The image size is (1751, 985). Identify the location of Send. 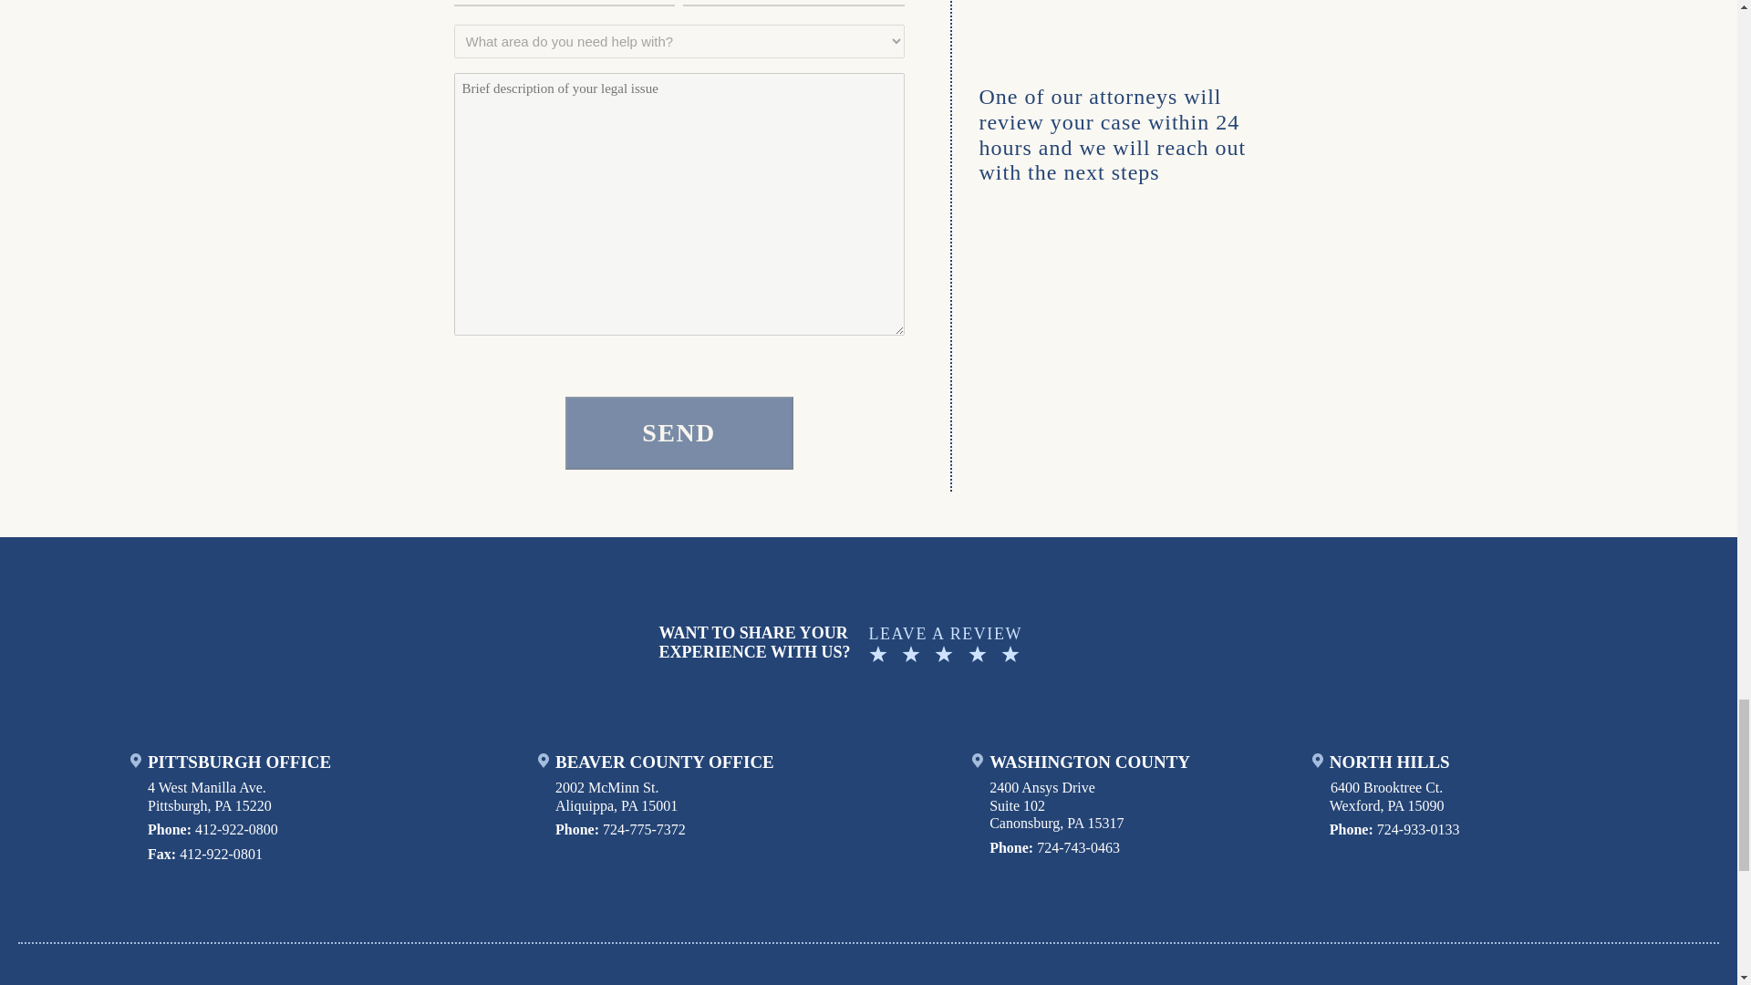
(679, 433).